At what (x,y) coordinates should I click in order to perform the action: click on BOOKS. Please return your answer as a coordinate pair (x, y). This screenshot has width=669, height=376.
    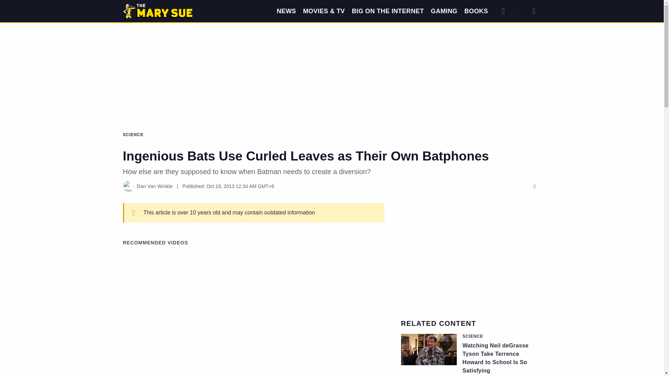
    Looking at the image, I should click on (476, 11).